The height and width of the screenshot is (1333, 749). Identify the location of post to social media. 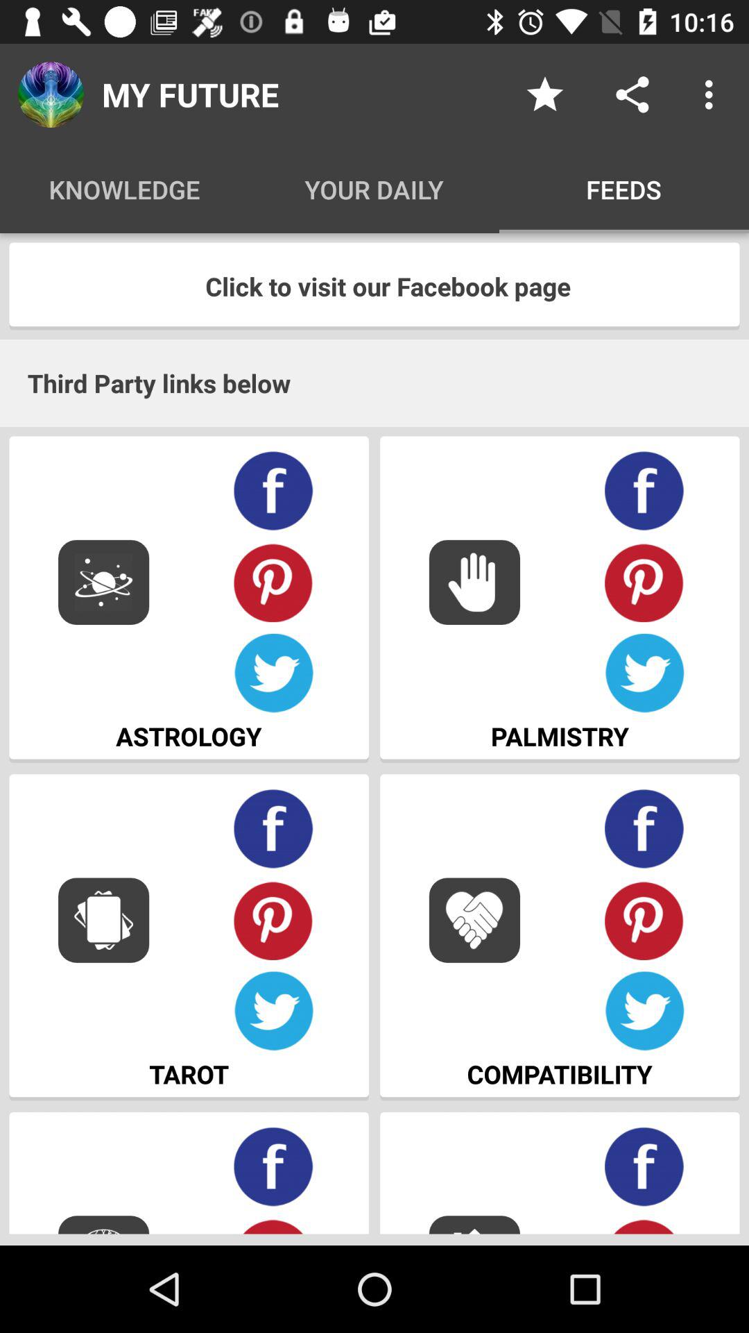
(632, 94).